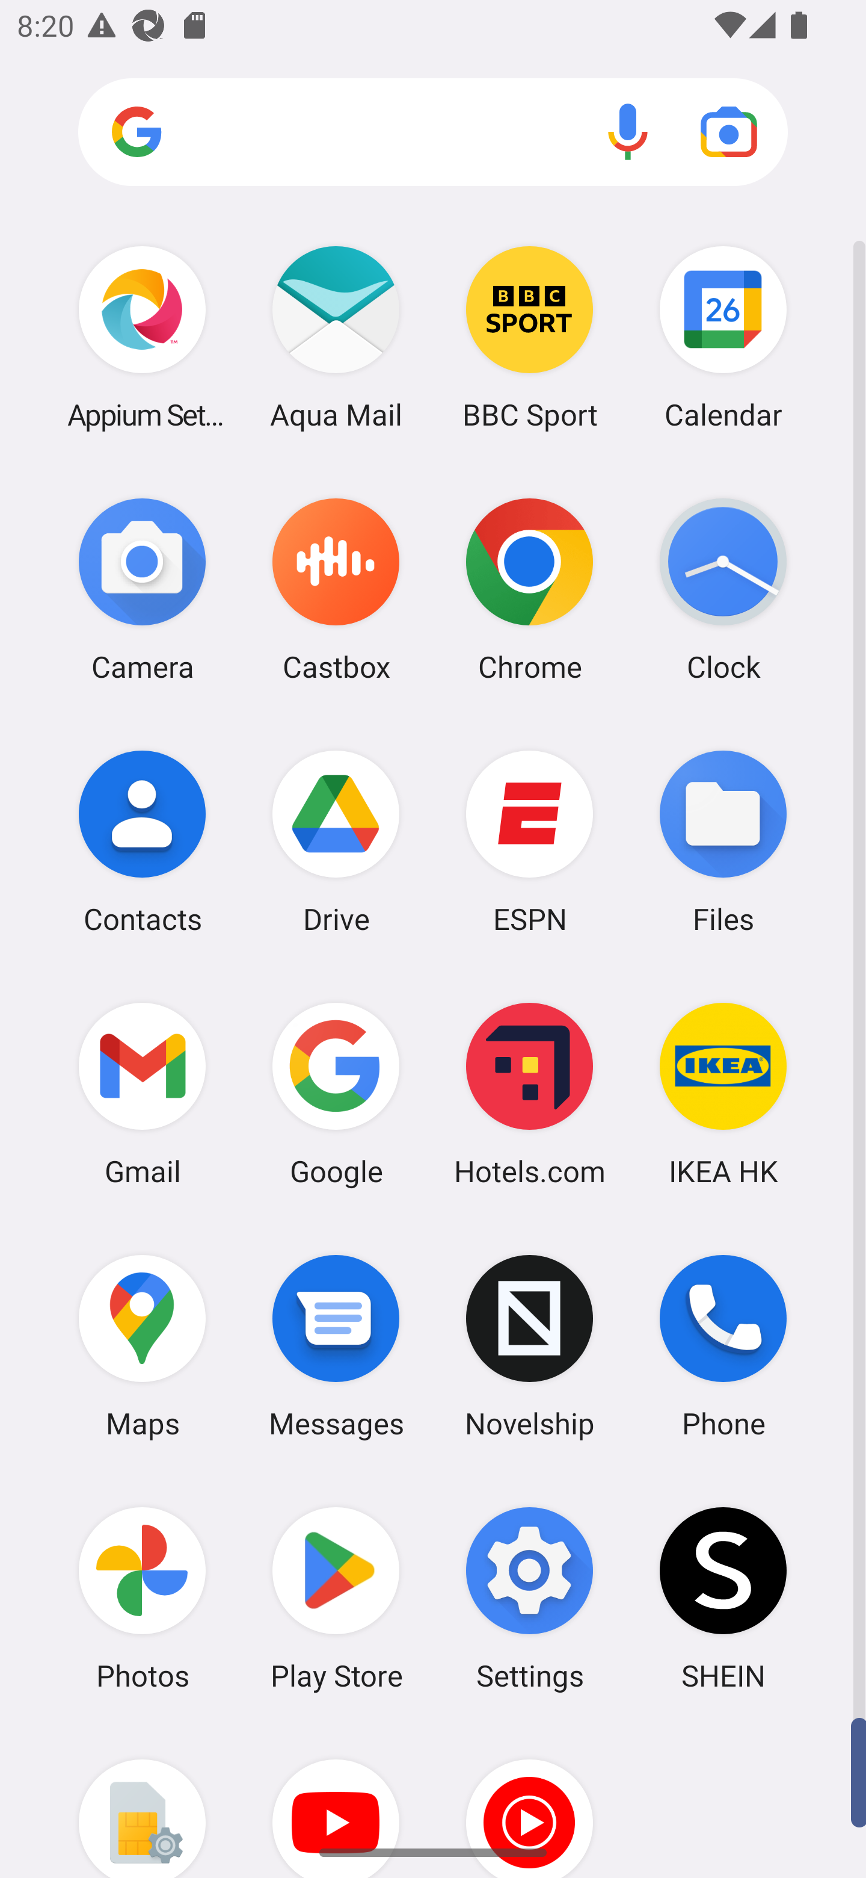 The width and height of the screenshot is (866, 1878). Describe the element at coordinates (530, 337) in the screenshot. I see `BBC Sport` at that location.